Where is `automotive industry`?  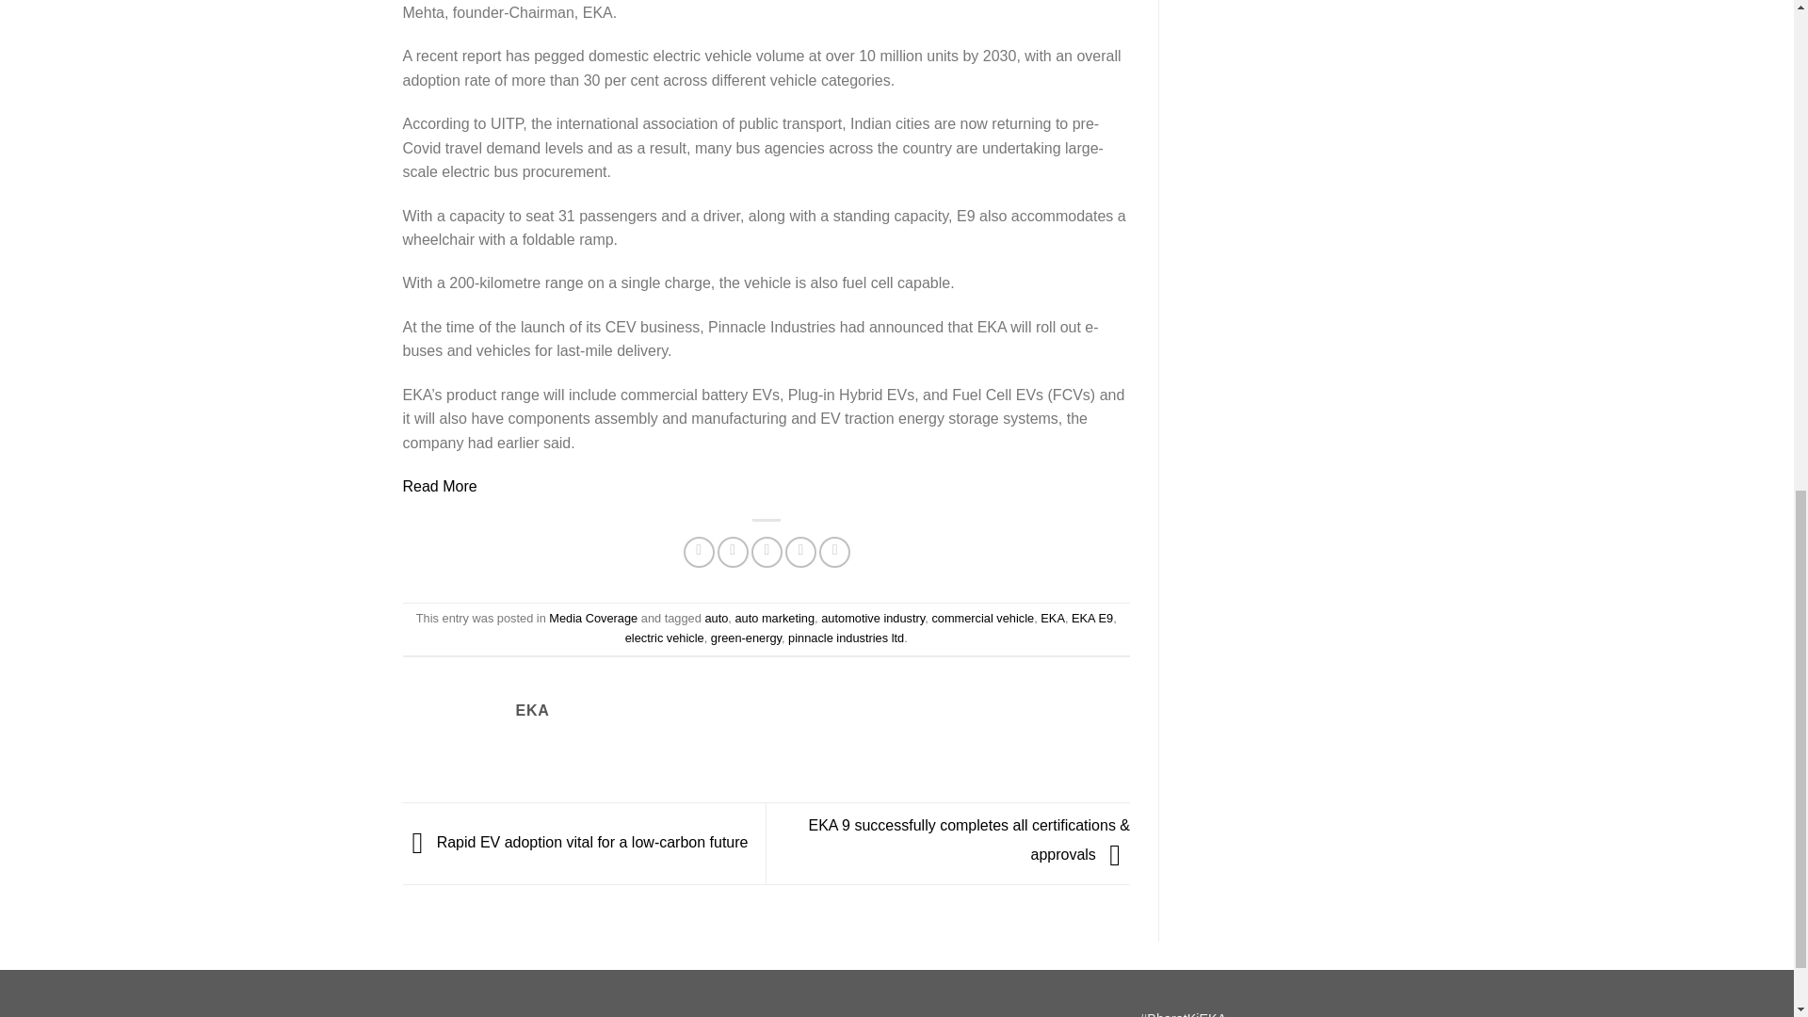 automotive industry is located at coordinates (872, 618).